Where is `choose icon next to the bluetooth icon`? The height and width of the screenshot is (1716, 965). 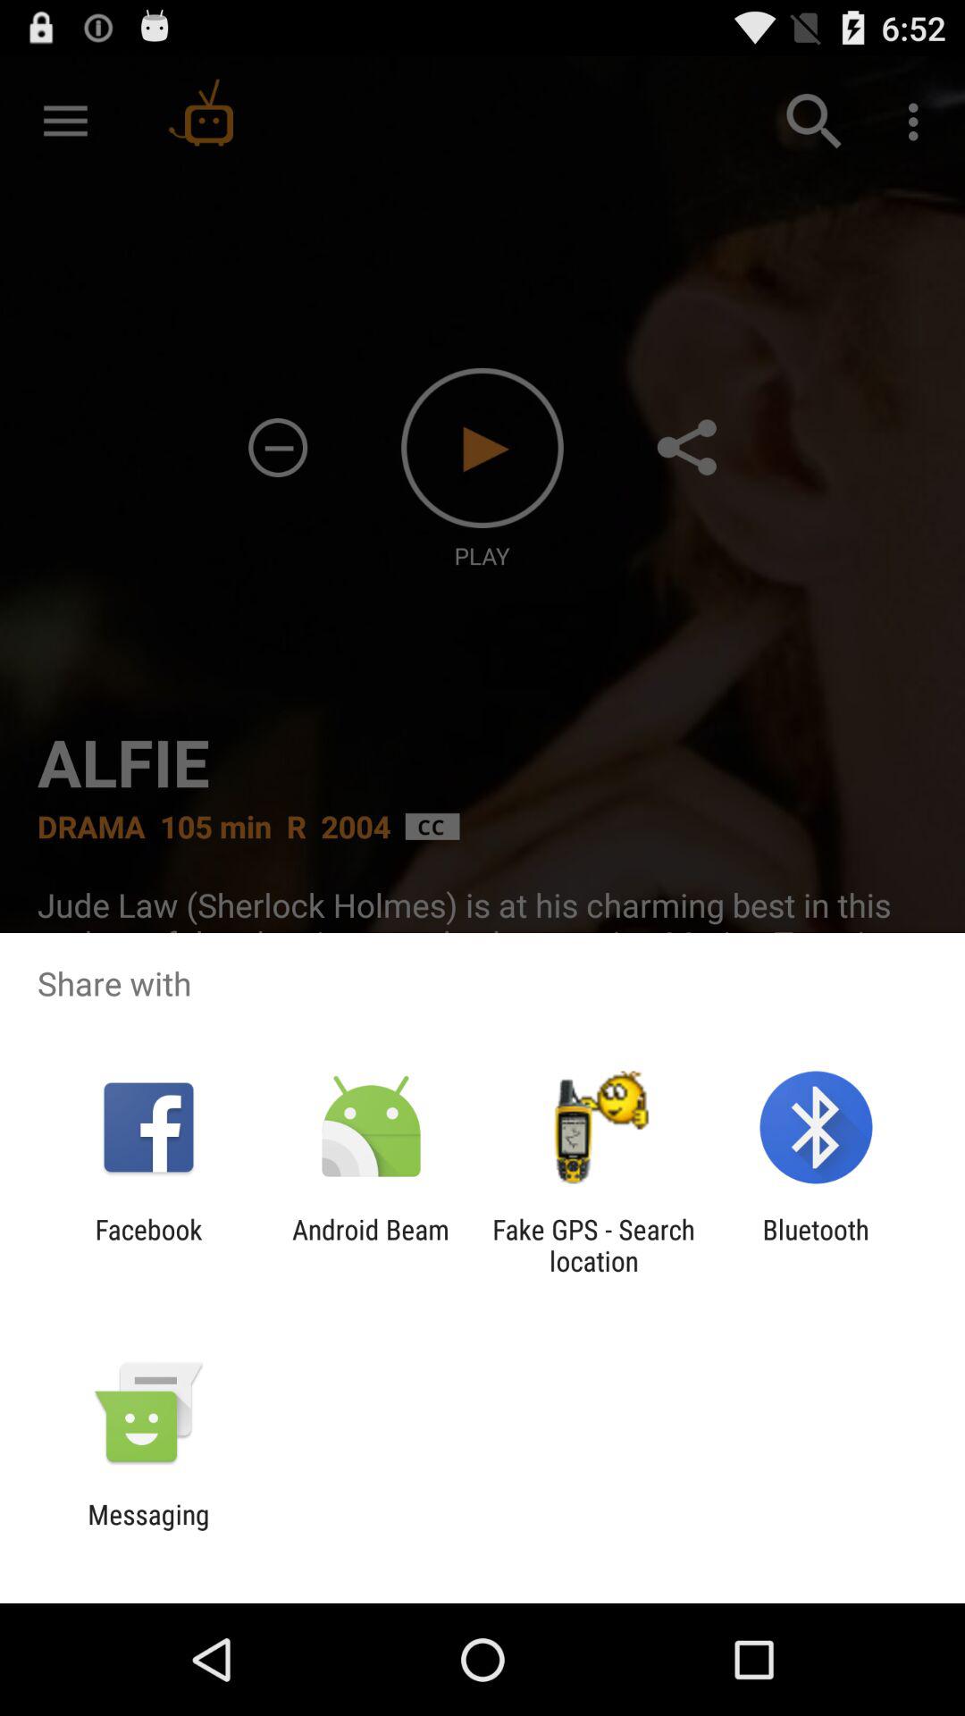 choose icon next to the bluetooth icon is located at coordinates (593, 1245).